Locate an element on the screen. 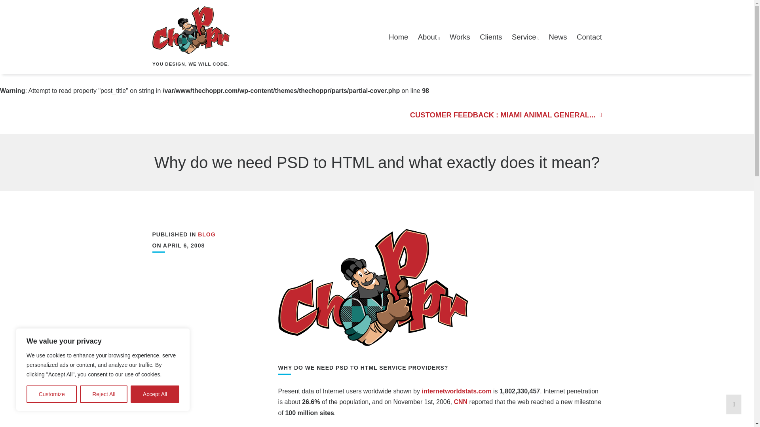 The height and width of the screenshot is (427, 760). Service is located at coordinates (525, 37).